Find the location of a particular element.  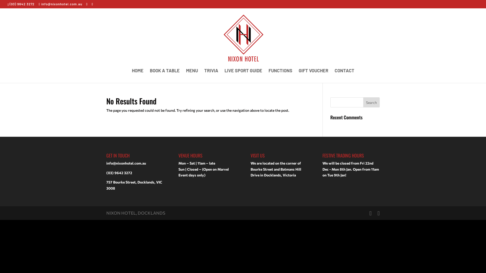

LIVE SPORT GUIDE is located at coordinates (243, 76).